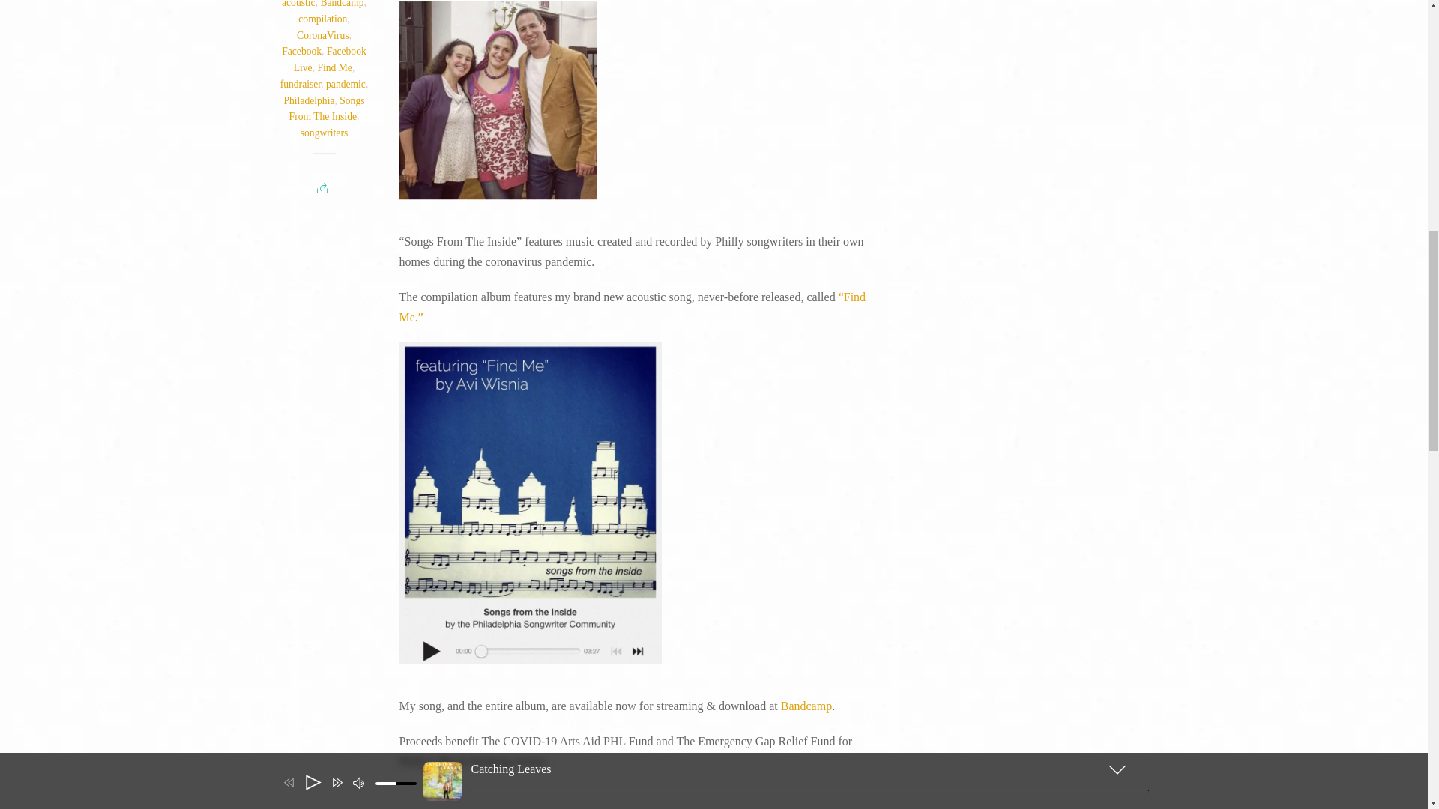 Image resolution: width=1439 pixels, height=809 pixels. What do you see at coordinates (806, 706) in the screenshot?
I see `Bandcamp` at bounding box center [806, 706].